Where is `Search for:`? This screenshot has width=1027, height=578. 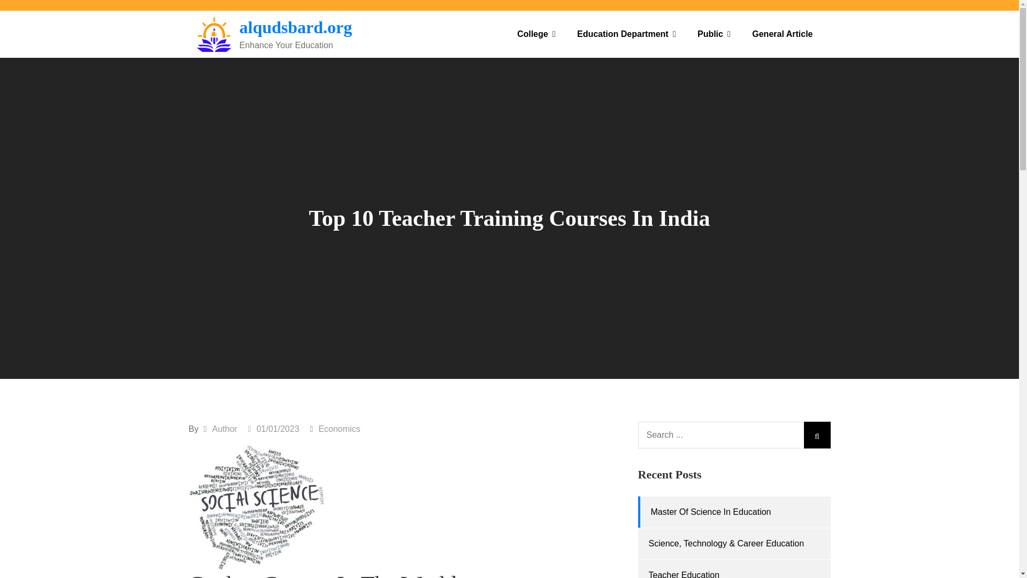
Search for: is located at coordinates (734, 435).